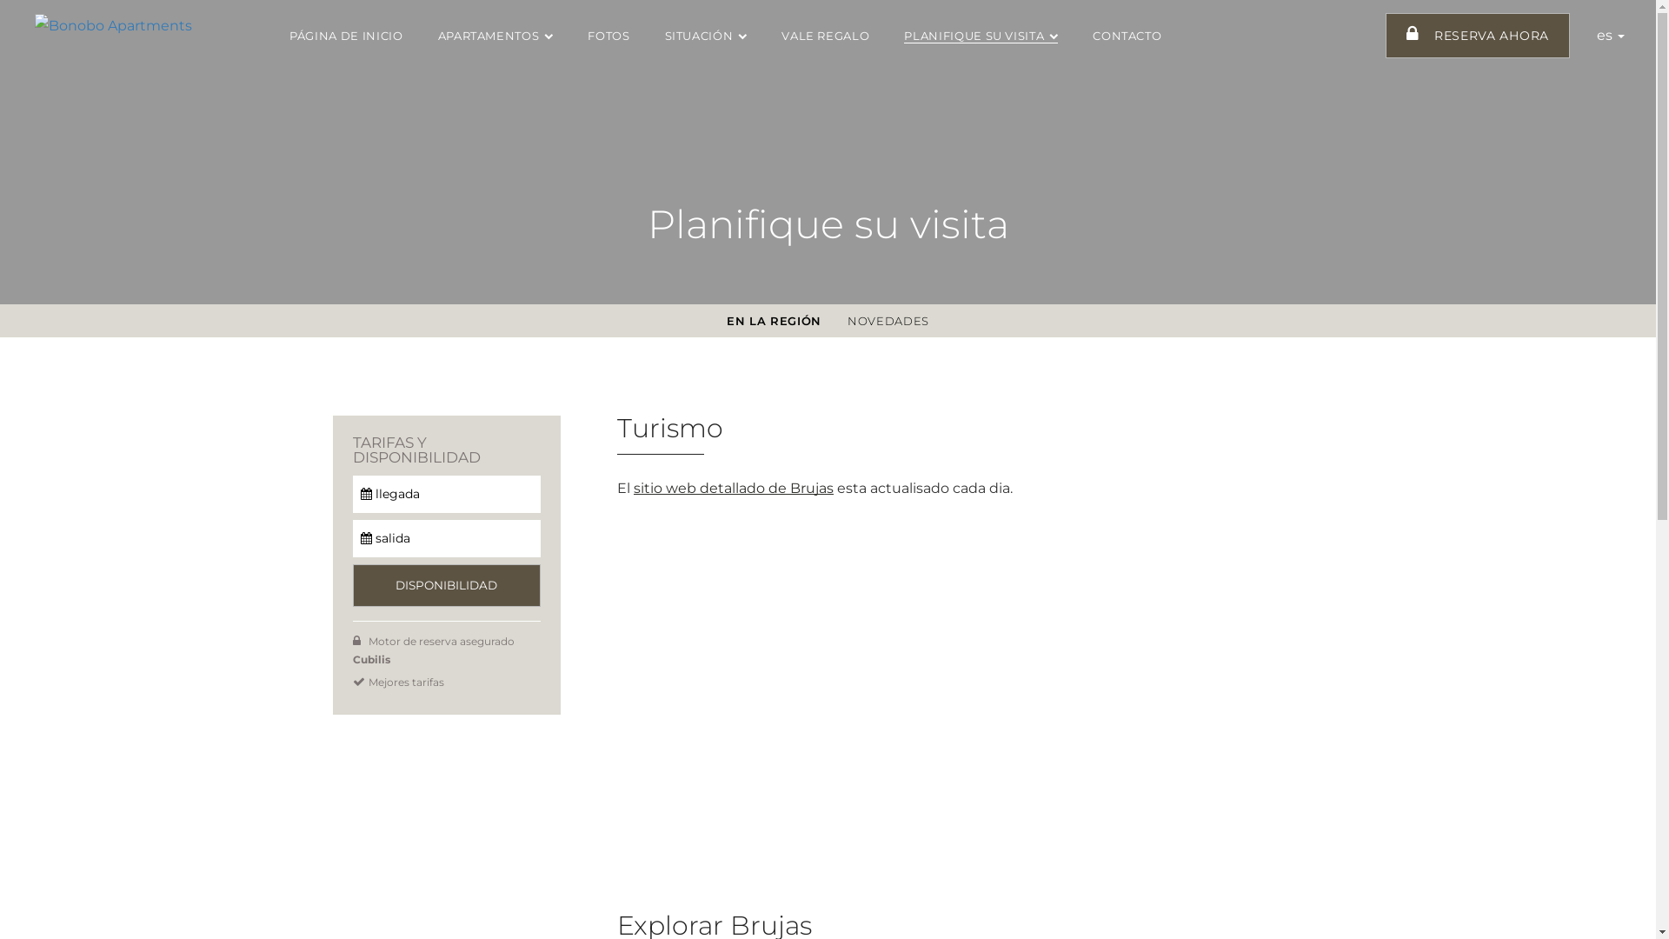 This screenshot has width=1669, height=939. I want to click on sitio web detallado de Brujas, so click(734, 489).